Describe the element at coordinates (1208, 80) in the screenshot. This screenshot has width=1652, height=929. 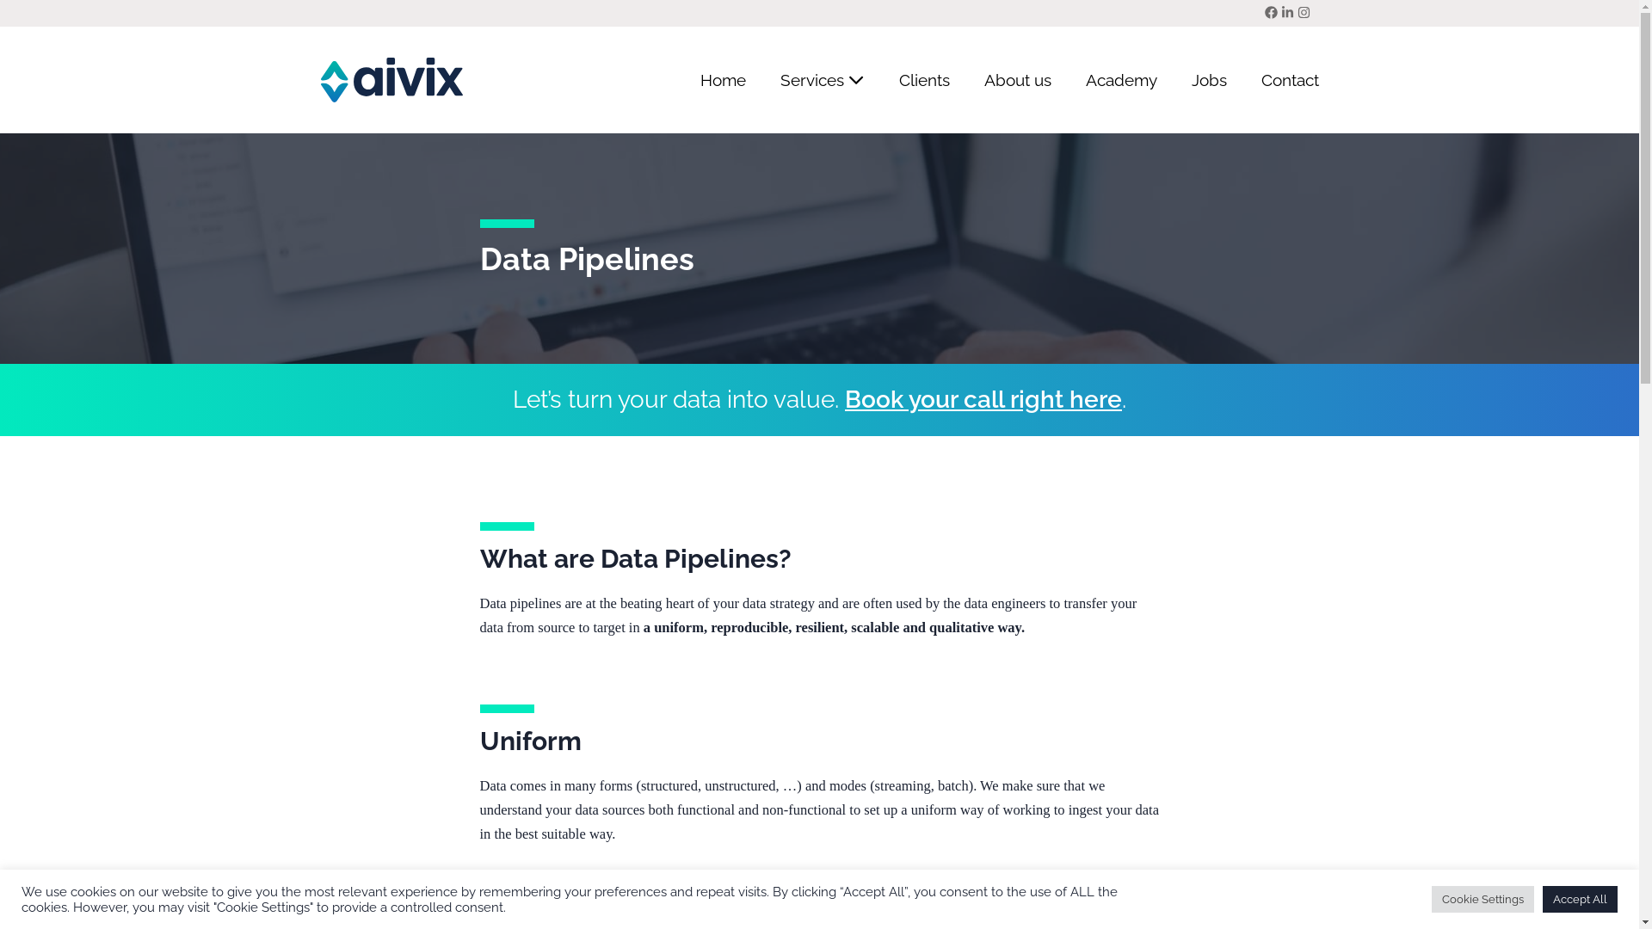
I see `Jobs` at that location.